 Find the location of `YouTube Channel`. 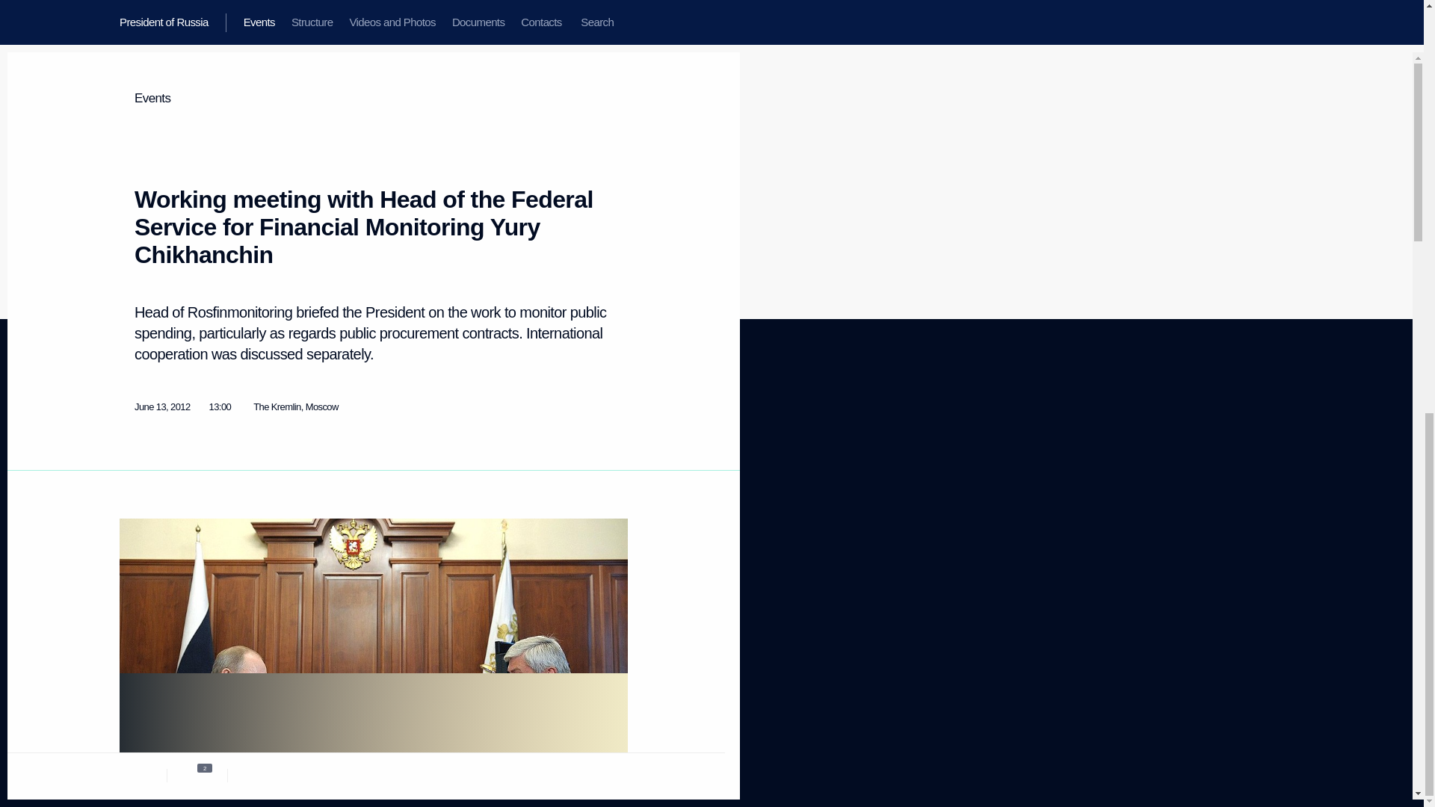

YouTube Channel is located at coordinates (424, 468).